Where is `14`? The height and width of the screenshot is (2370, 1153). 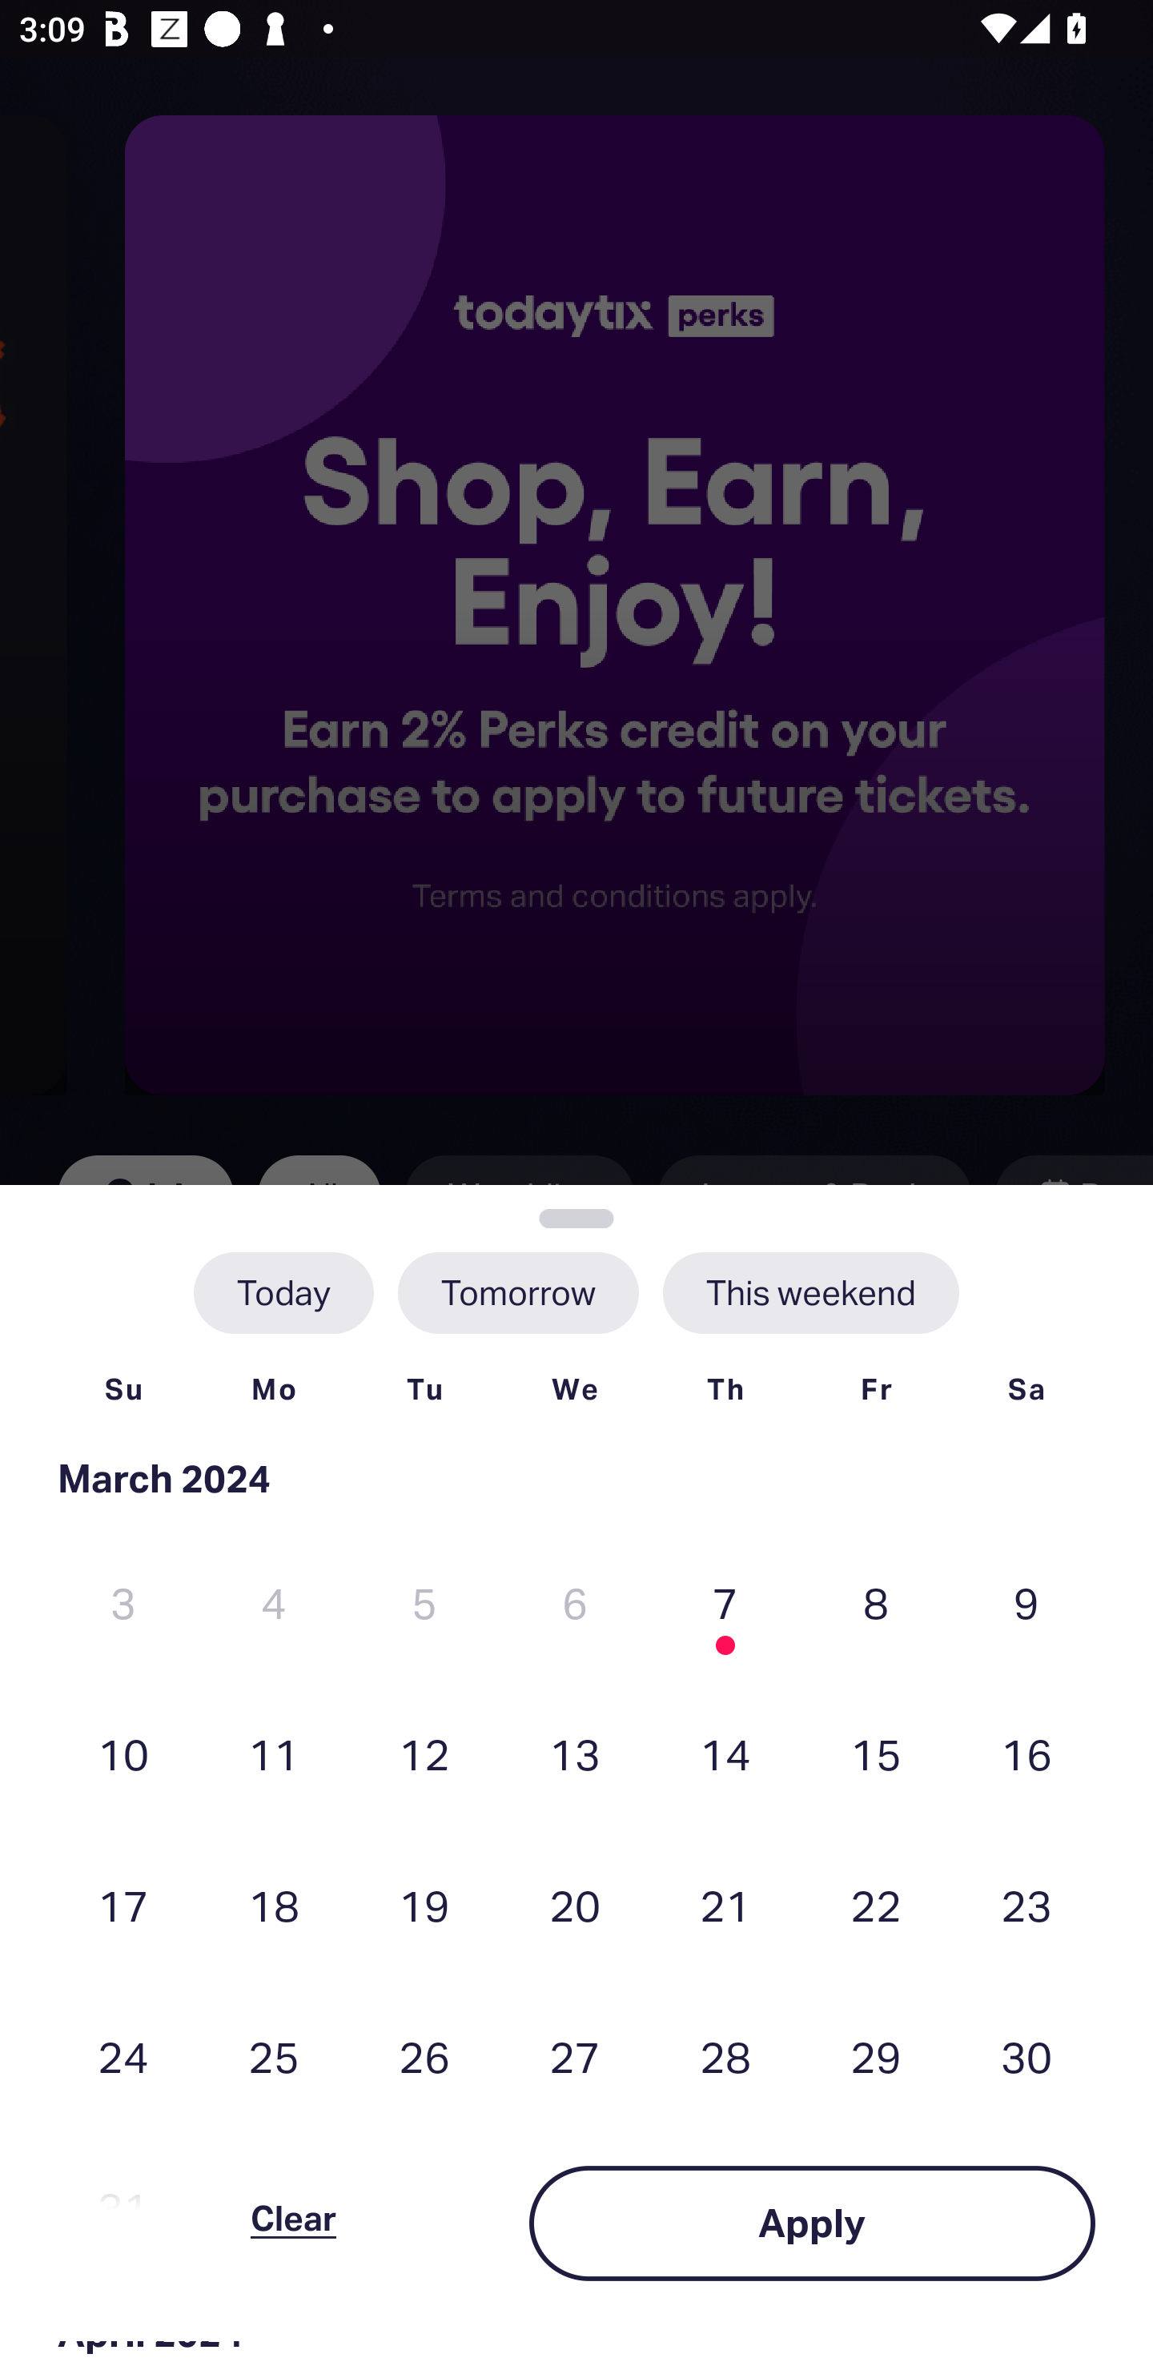 14 is located at coordinates (725, 1753).